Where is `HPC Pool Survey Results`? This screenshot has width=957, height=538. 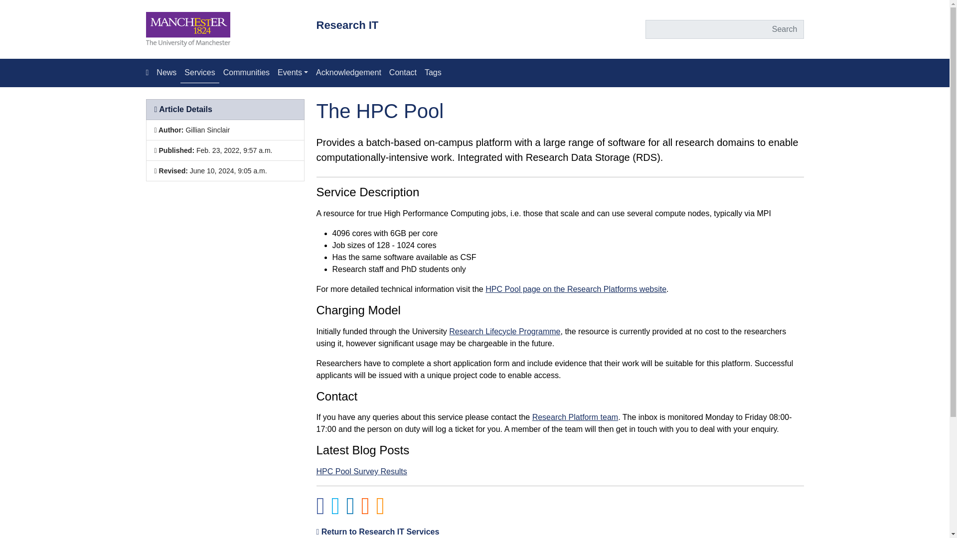
HPC Pool Survey Results is located at coordinates (361, 471).